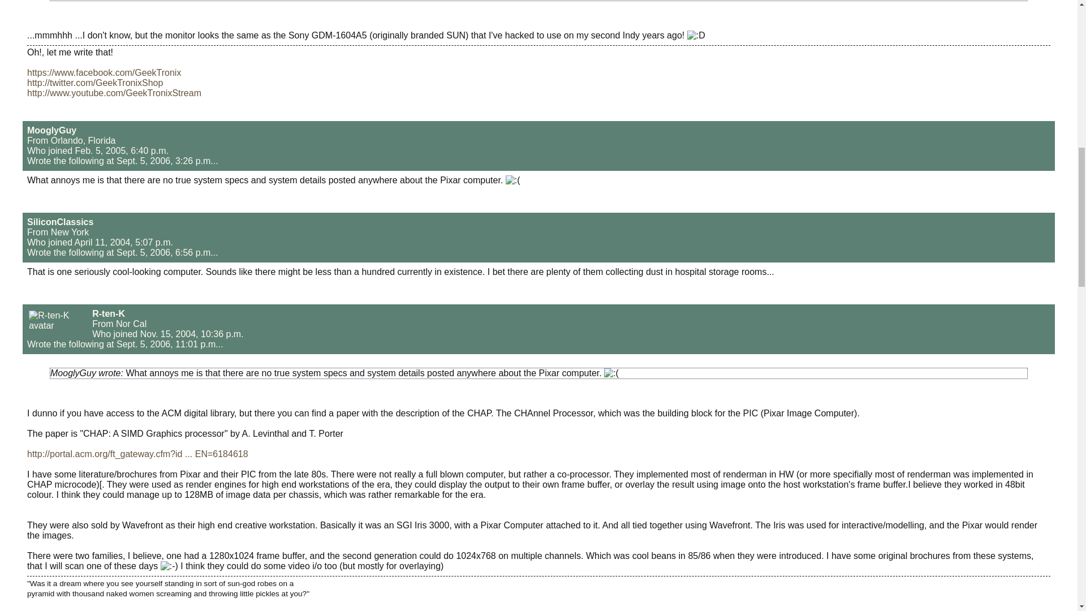 The height and width of the screenshot is (611, 1086). What do you see at coordinates (51, 130) in the screenshot?
I see `MooglyGuy` at bounding box center [51, 130].